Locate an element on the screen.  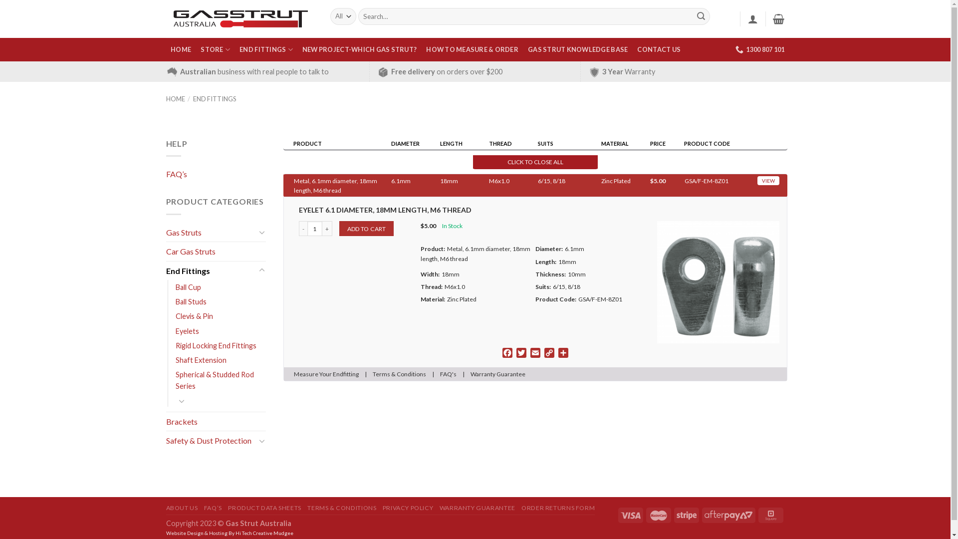
Qty is located at coordinates (315, 229).